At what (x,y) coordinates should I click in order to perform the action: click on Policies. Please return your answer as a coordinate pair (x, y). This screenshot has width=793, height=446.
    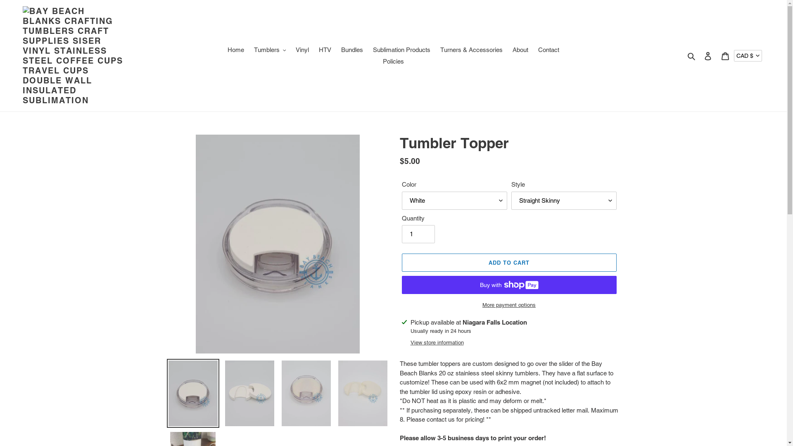
    Looking at the image, I should click on (393, 62).